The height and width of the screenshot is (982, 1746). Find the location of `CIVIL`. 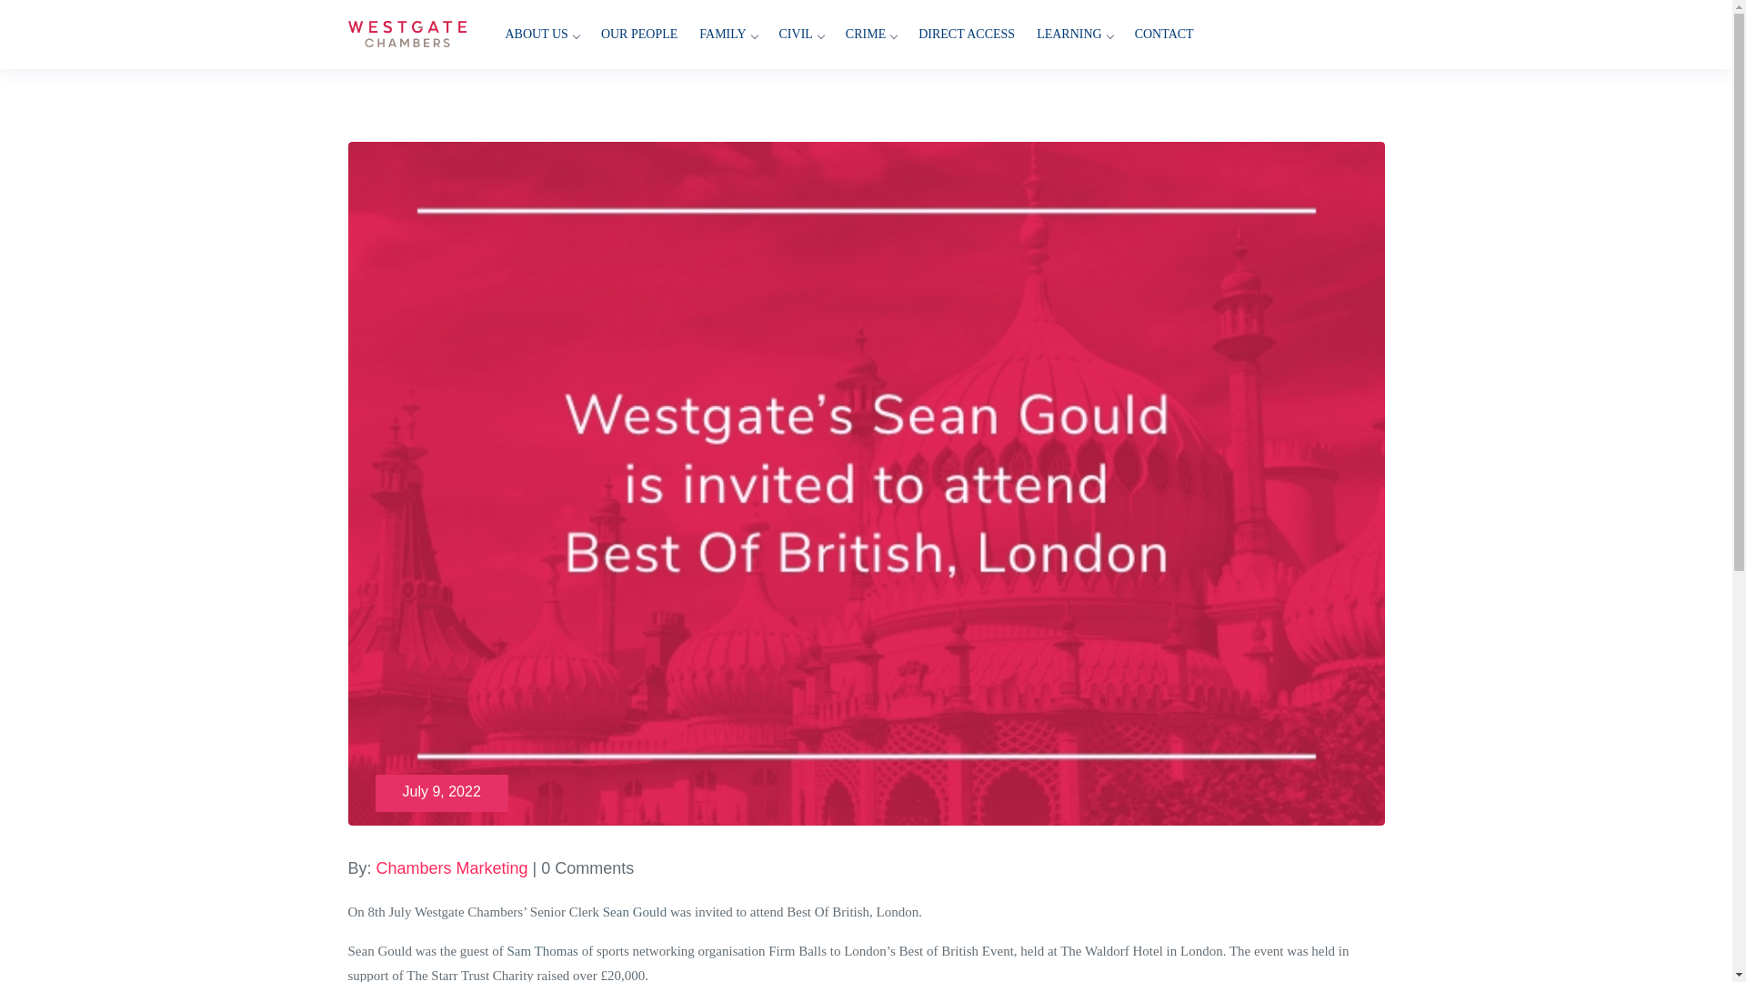

CIVIL is located at coordinates (800, 35).